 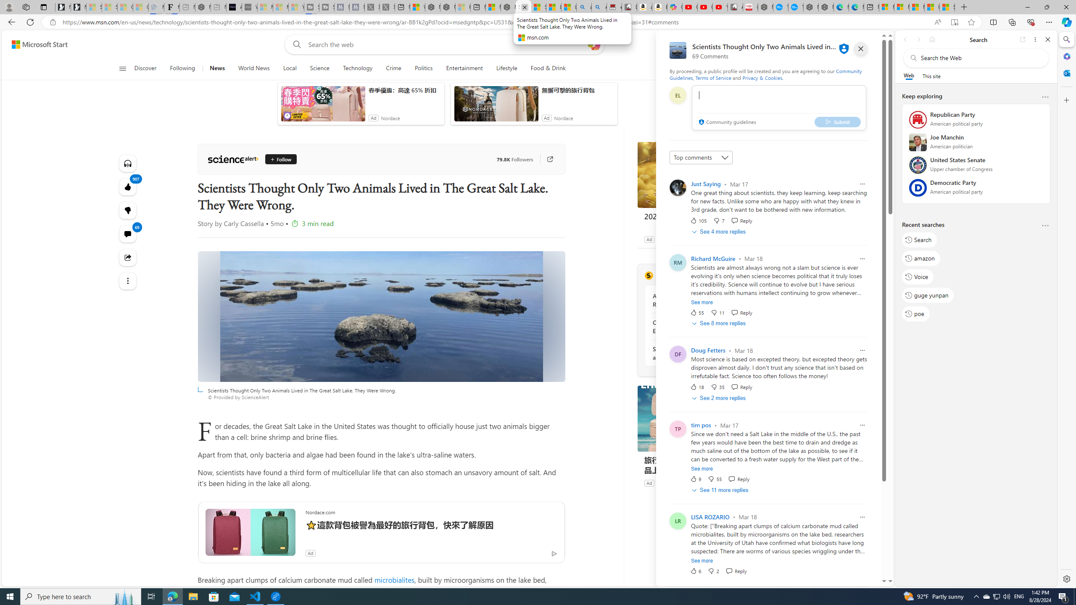 I want to click on Minimize, so click(x=1027, y=7).